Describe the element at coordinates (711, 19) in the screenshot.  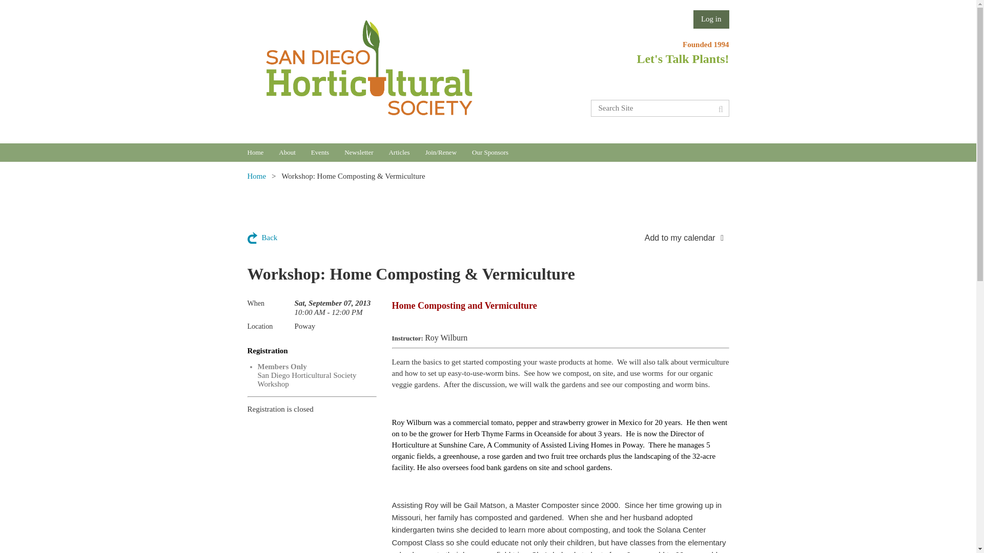
I see `Log in` at that location.